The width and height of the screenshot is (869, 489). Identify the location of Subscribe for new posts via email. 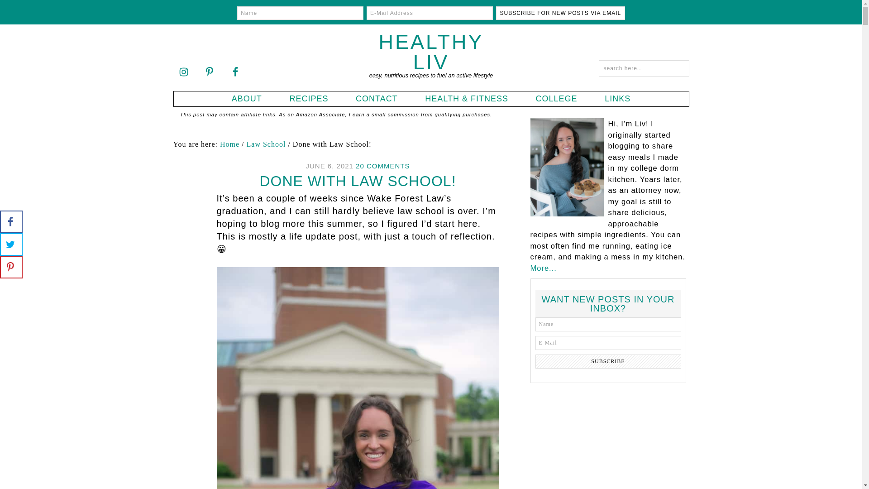
(560, 13).